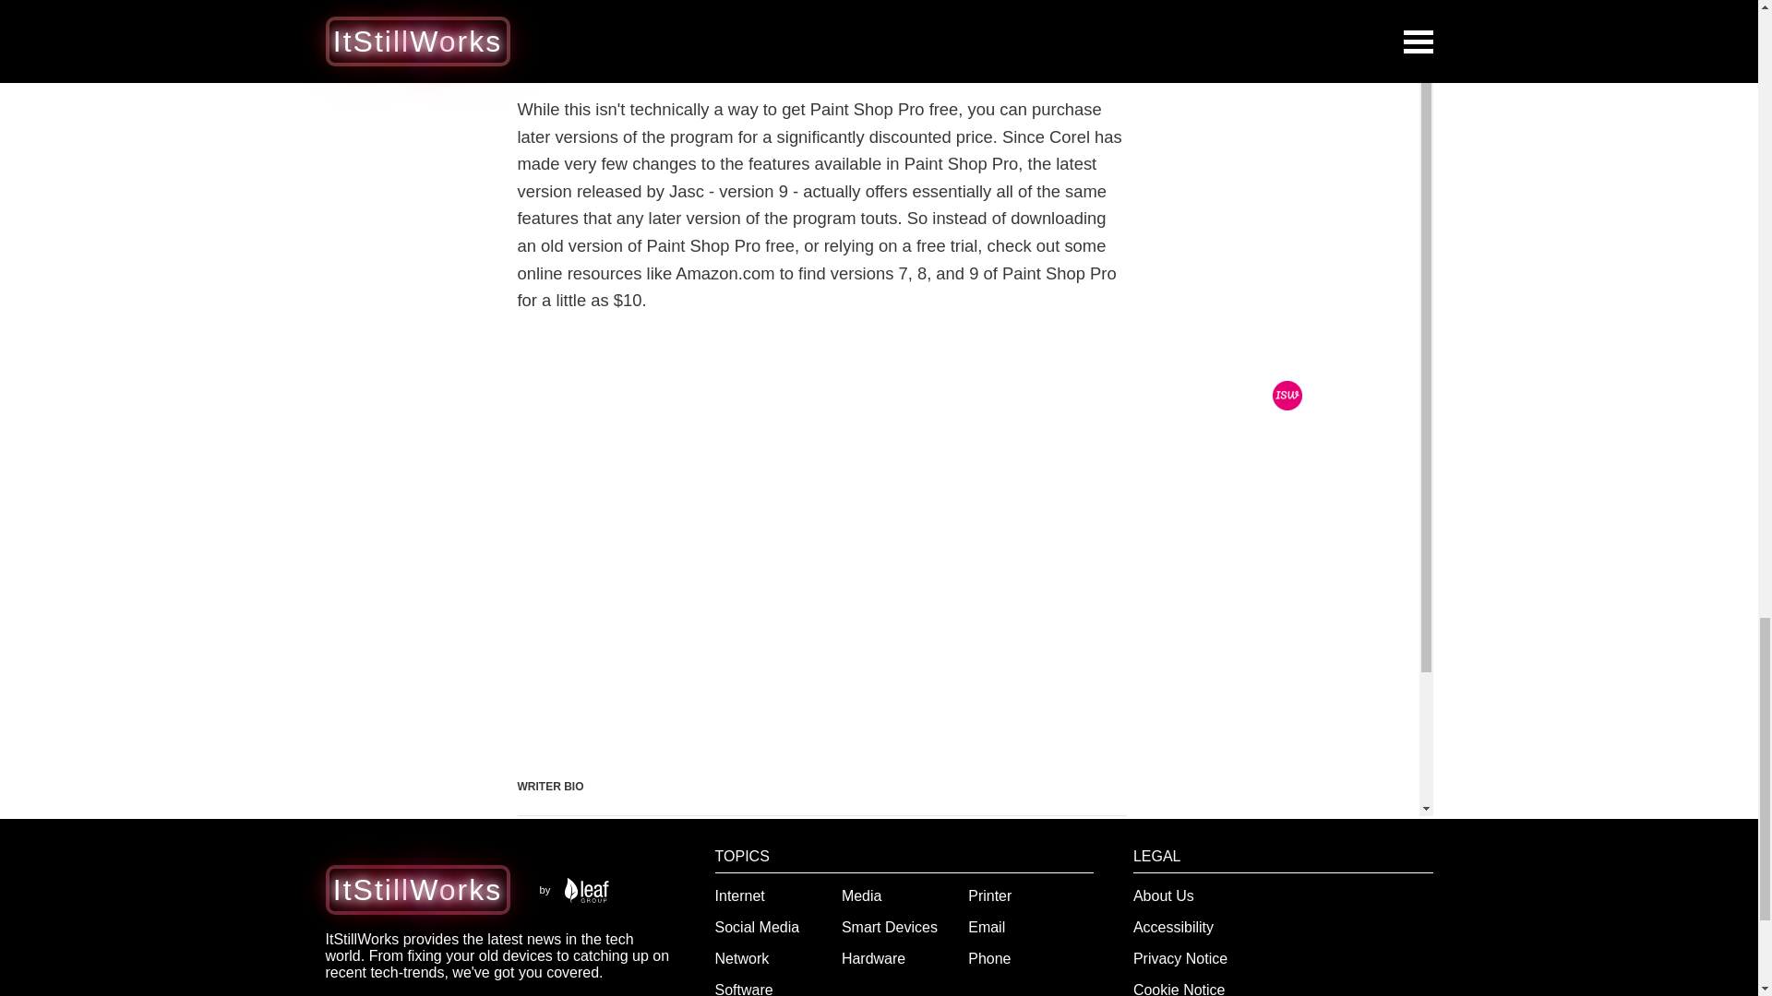 This screenshot has height=996, width=1772. What do you see at coordinates (740, 895) in the screenshot?
I see `Internet` at bounding box center [740, 895].